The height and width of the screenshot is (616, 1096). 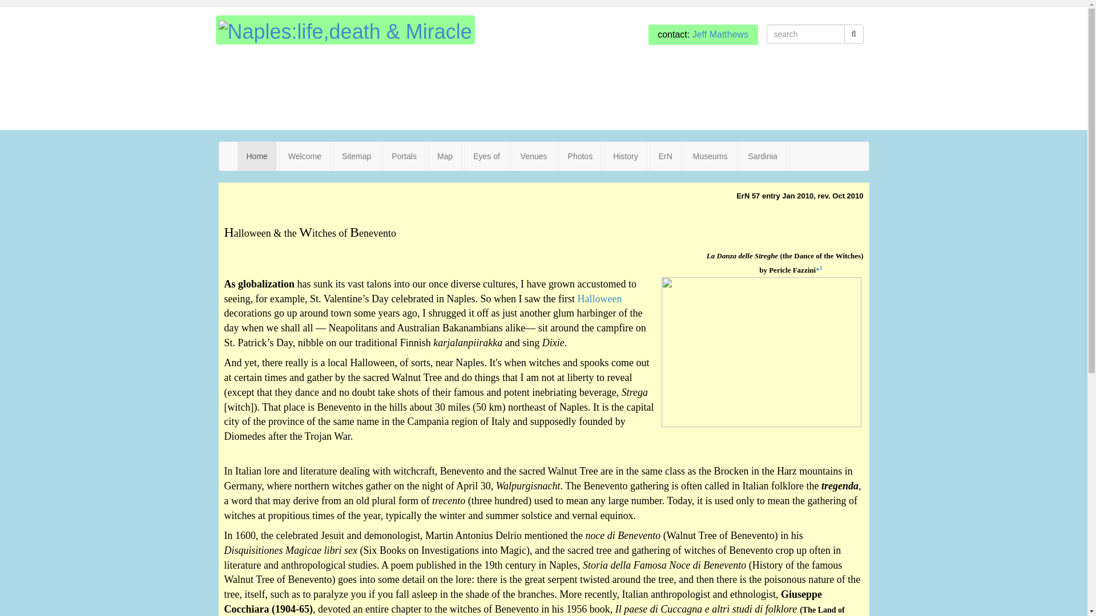 What do you see at coordinates (257, 156) in the screenshot?
I see `Home` at bounding box center [257, 156].